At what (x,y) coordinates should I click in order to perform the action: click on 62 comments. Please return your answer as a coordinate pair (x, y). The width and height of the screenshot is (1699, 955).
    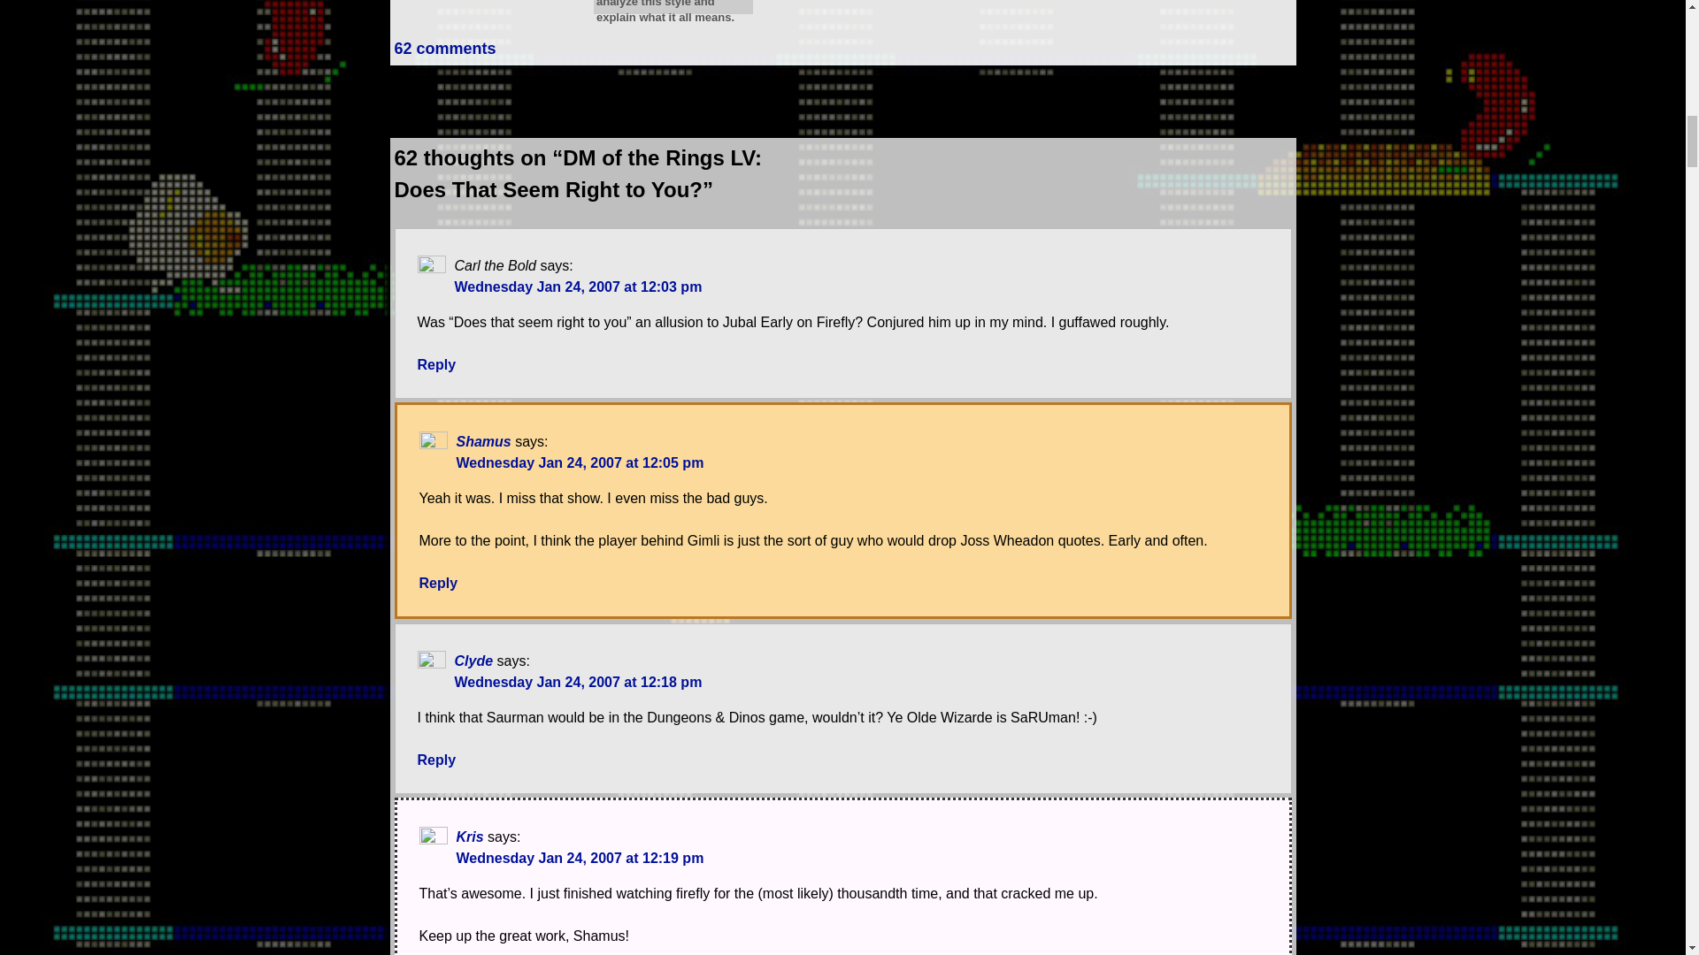
    Looking at the image, I should click on (444, 48).